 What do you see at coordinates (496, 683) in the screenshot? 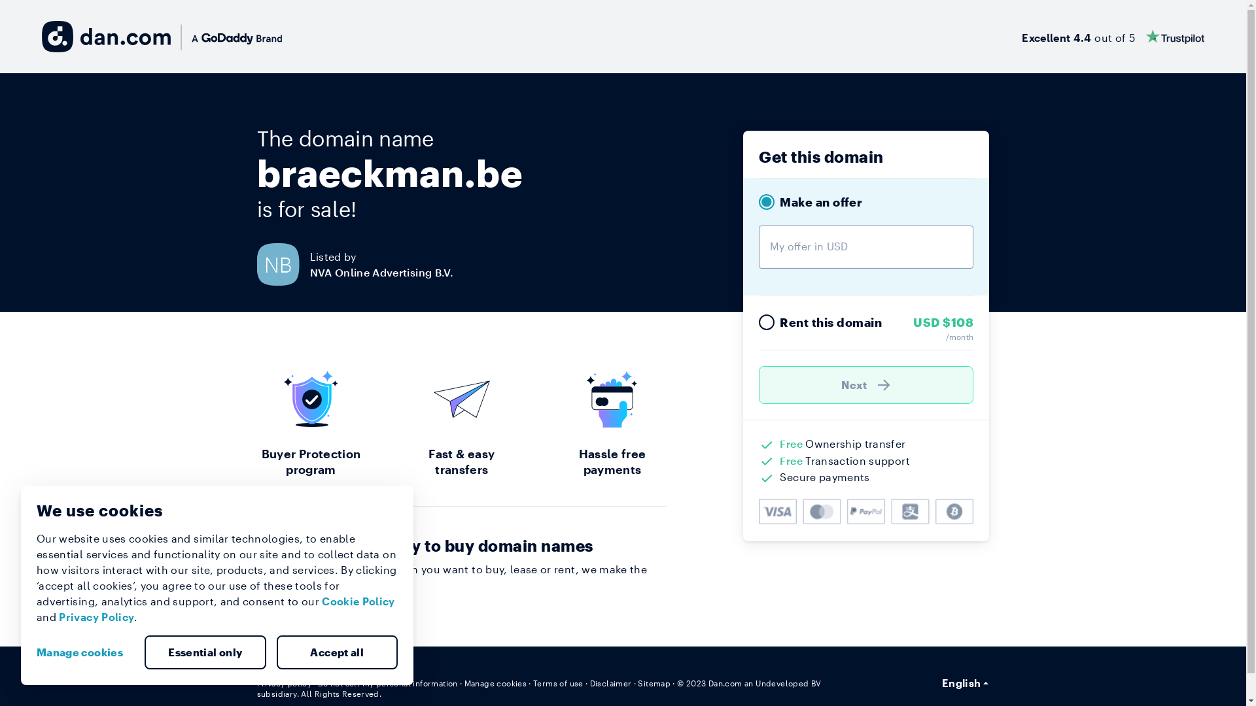
I see `Manage cookies` at bounding box center [496, 683].